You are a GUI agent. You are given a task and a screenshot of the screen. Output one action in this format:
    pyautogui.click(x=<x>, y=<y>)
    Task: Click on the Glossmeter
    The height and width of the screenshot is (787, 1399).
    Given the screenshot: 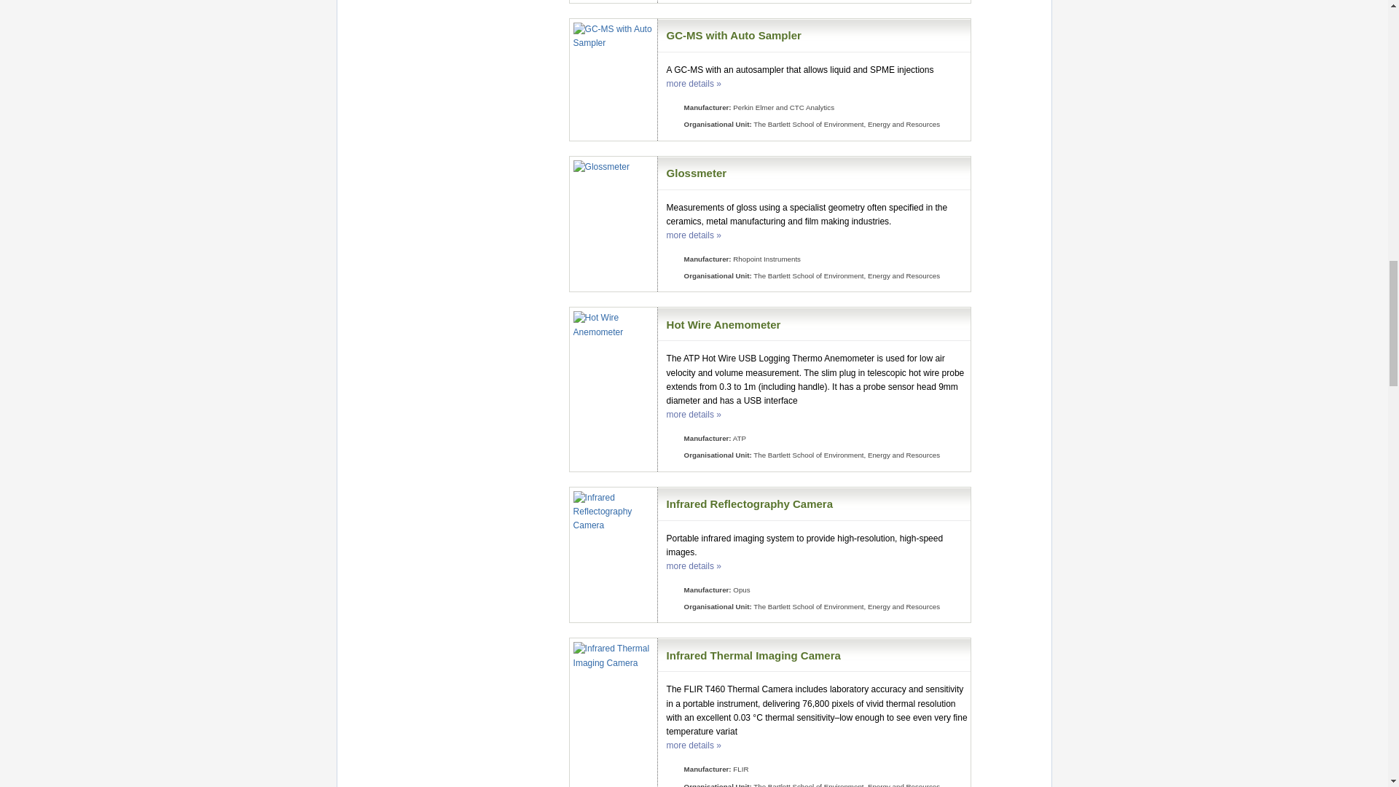 What is the action you would take?
    pyautogui.click(x=697, y=173)
    